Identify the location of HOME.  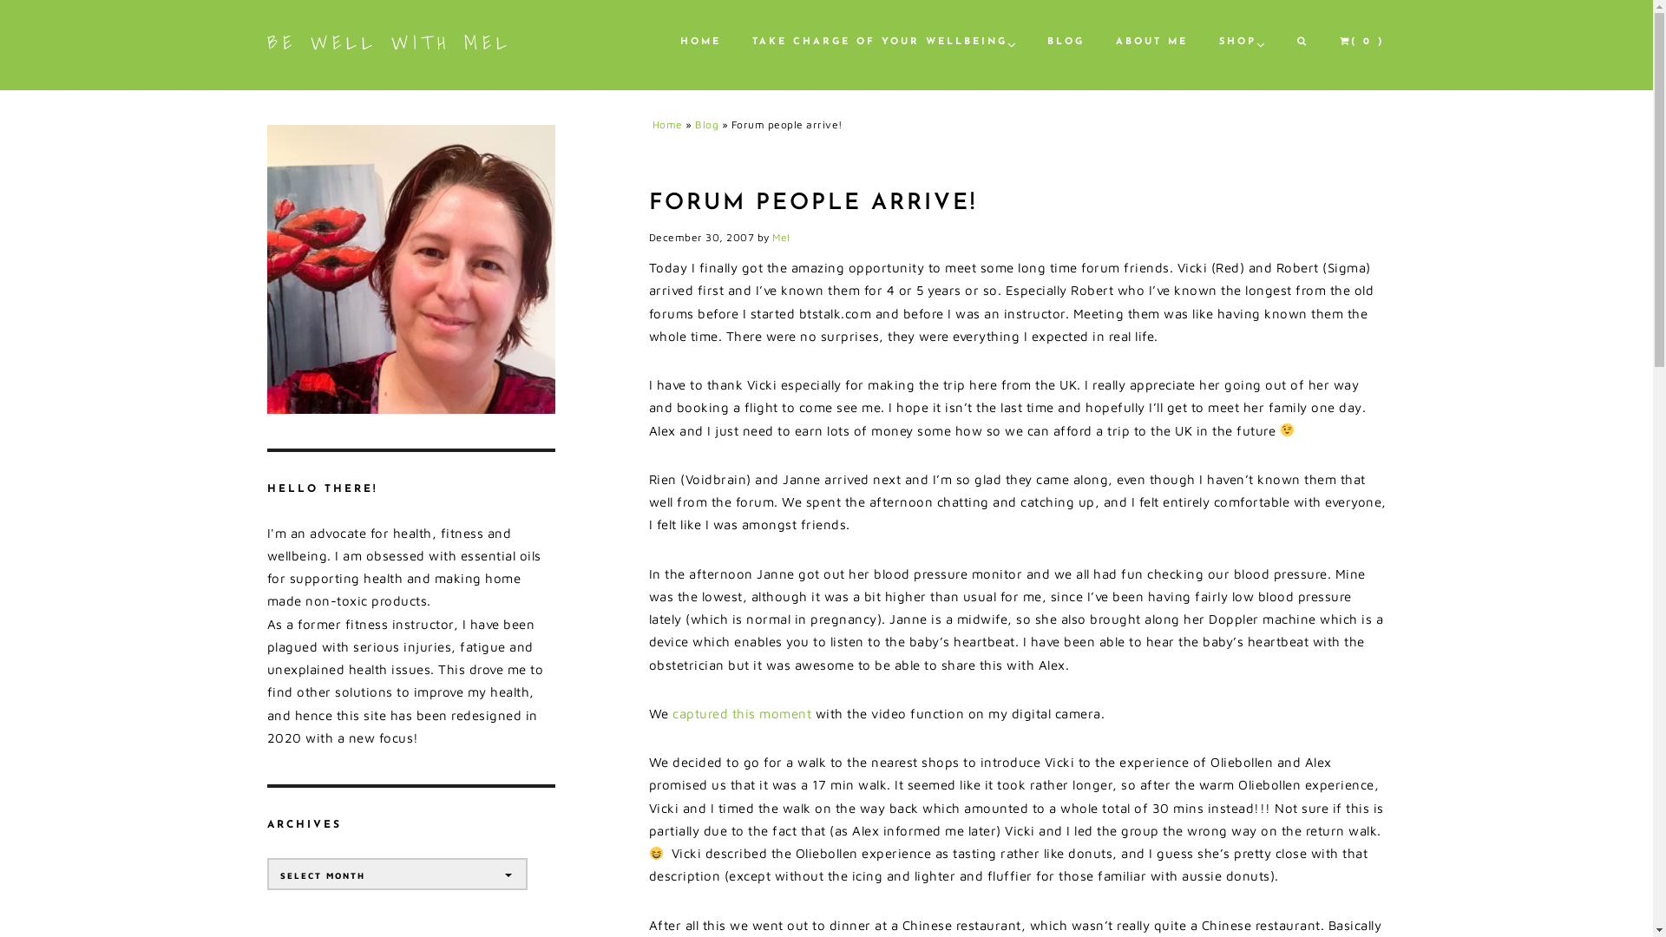
(701, 42).